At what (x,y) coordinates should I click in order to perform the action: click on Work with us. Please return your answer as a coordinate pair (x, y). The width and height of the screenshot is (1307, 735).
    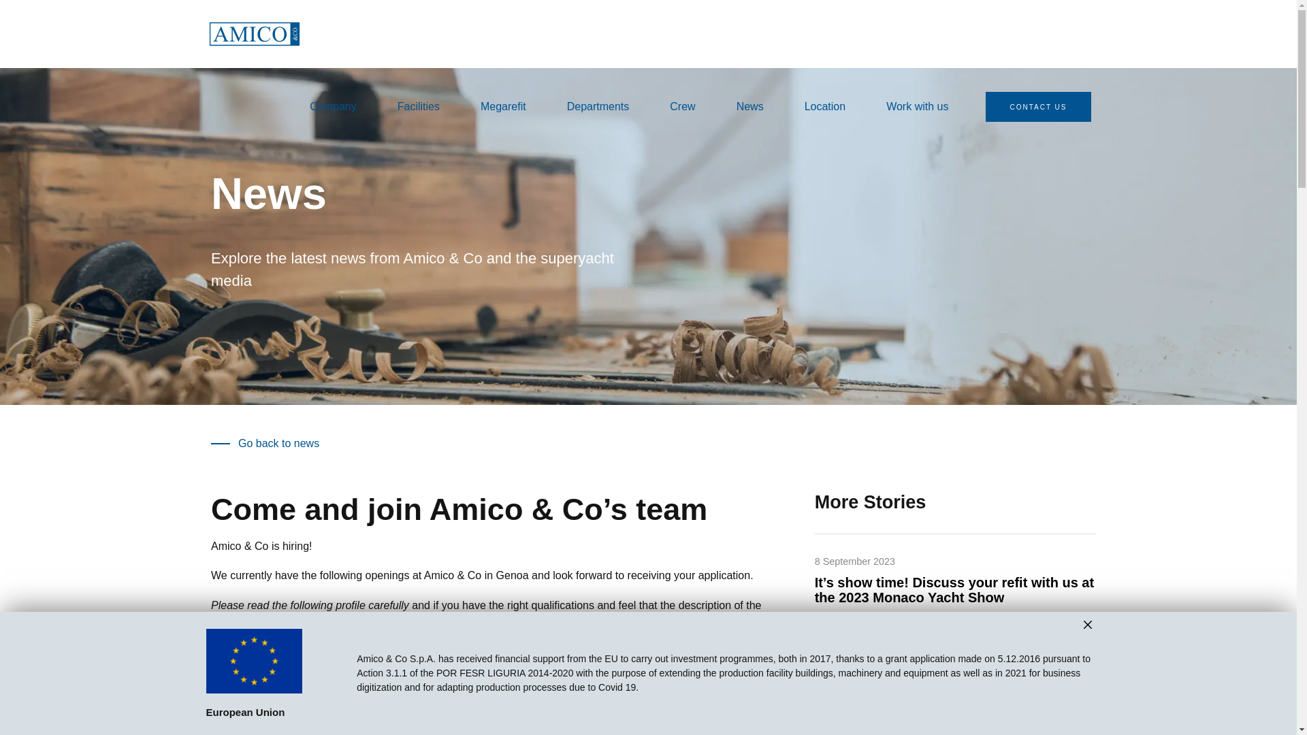
    Looking at the image, I should click on (917, 105).